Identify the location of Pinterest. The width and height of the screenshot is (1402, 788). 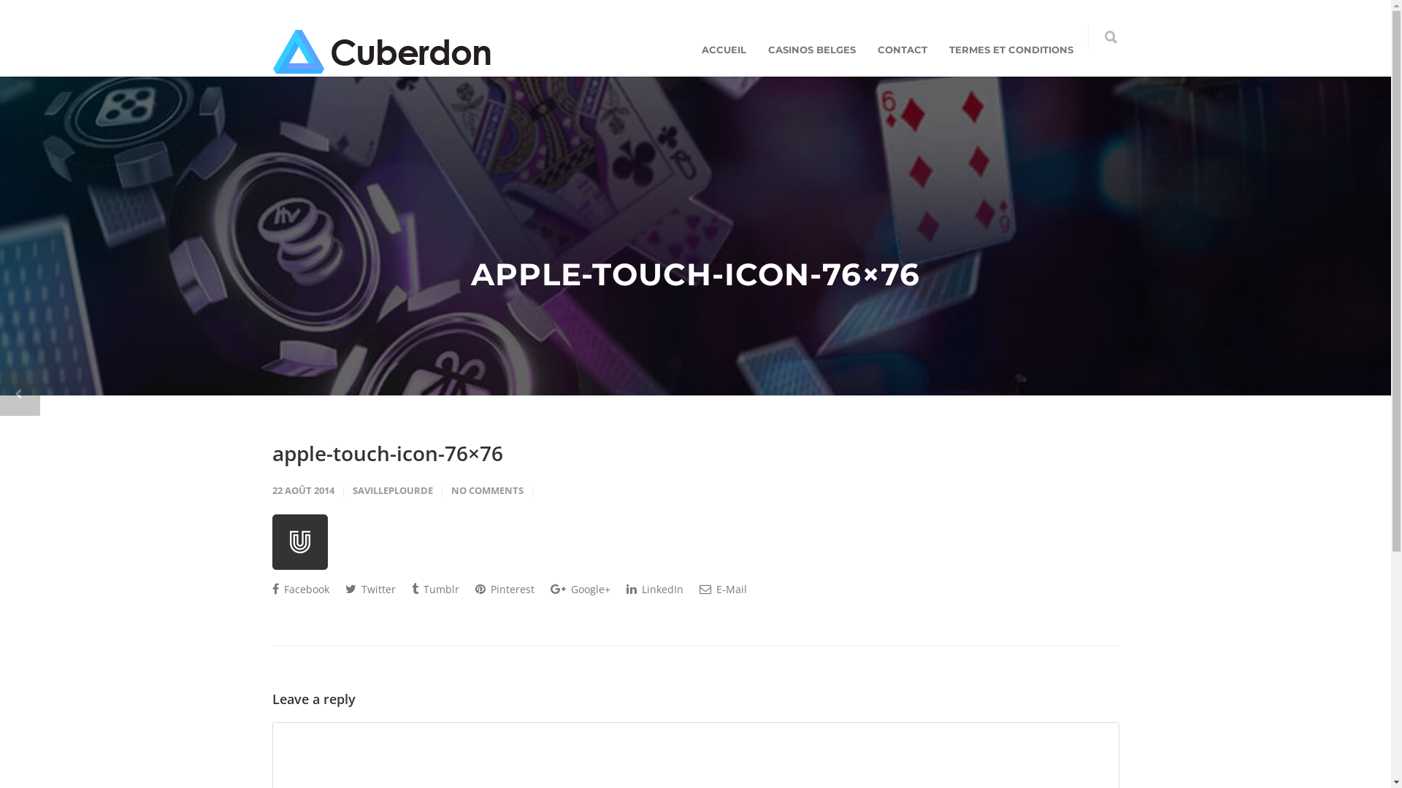
(504, 589).